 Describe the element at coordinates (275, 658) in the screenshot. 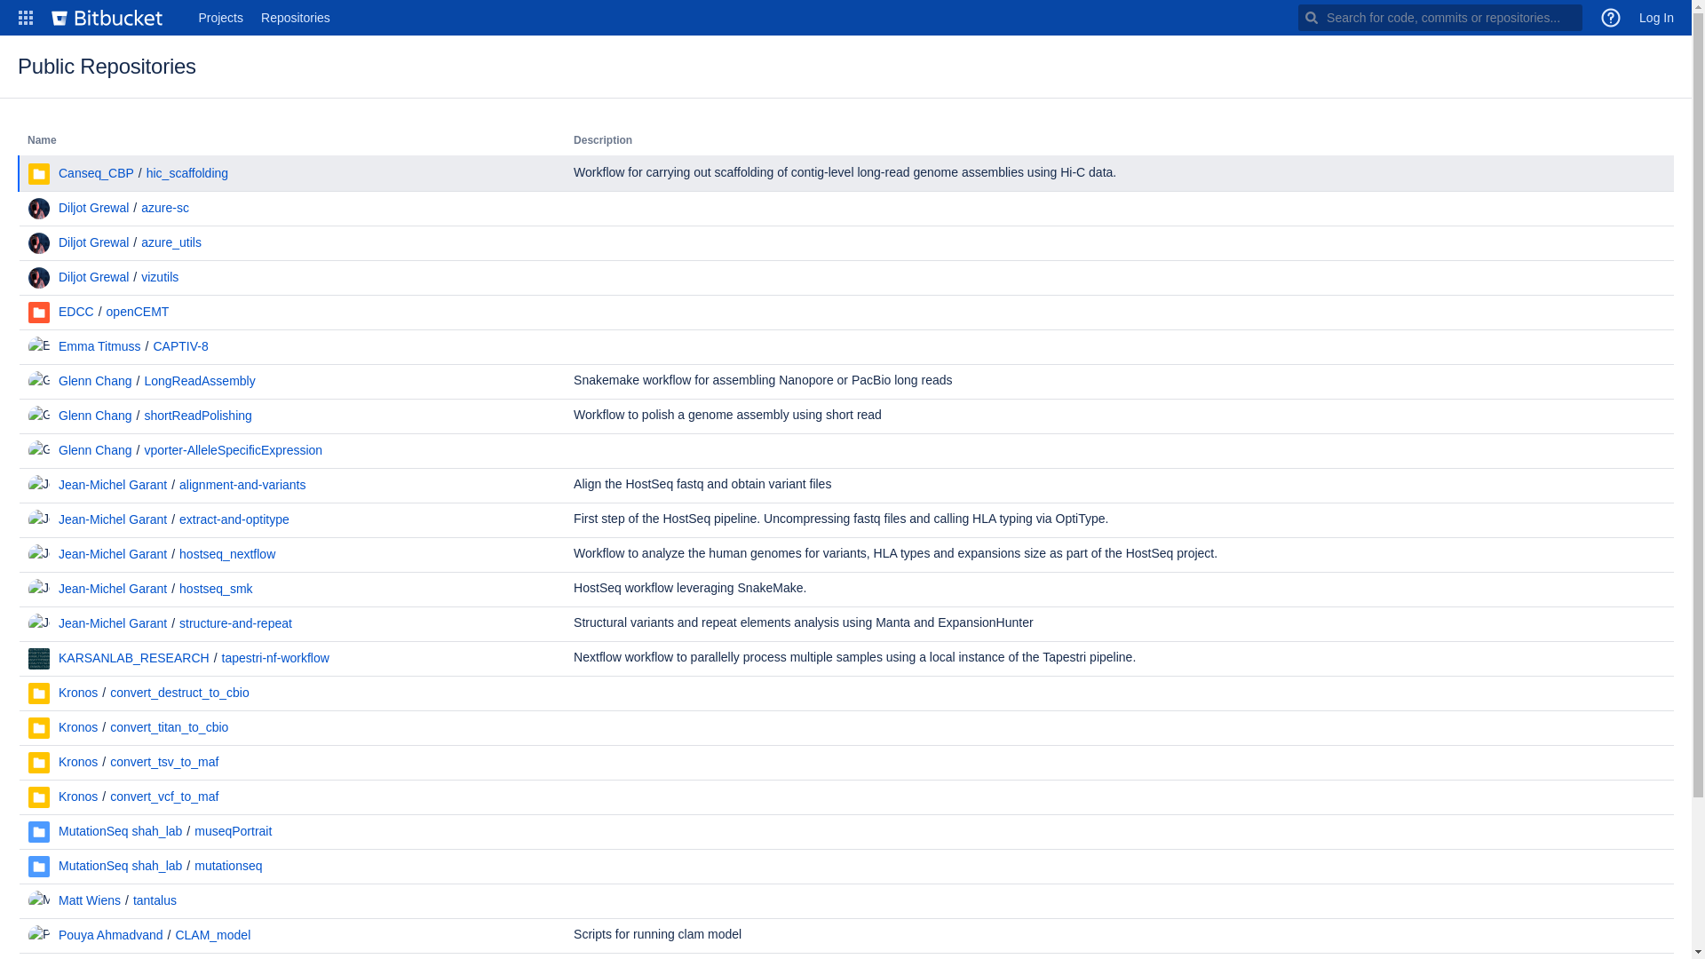

I see `tapestri-nf-workflow` at that location.